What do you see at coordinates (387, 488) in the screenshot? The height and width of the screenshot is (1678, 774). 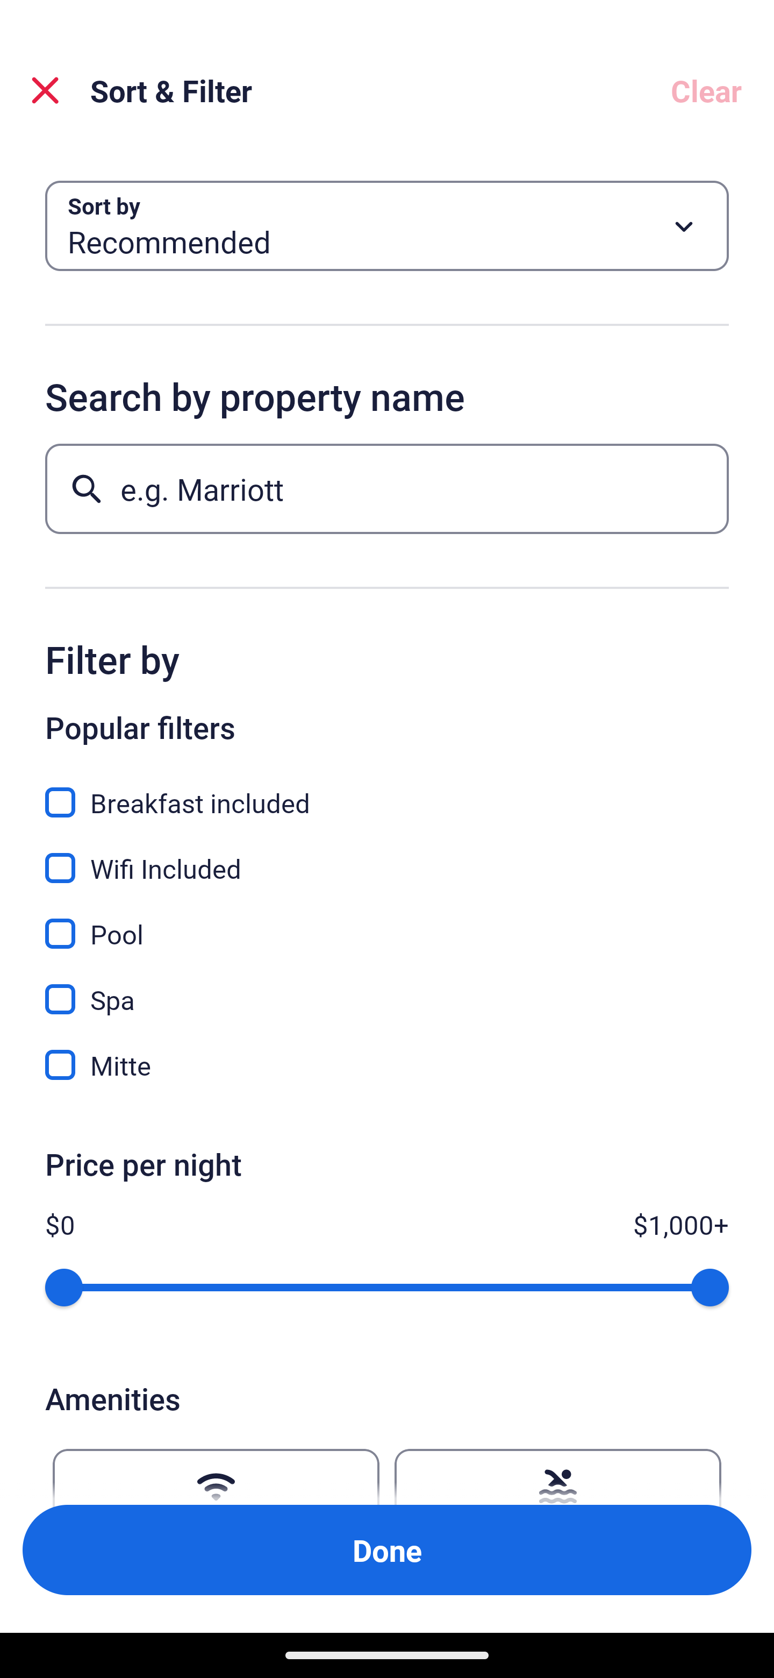 I see `e.g. Marriott Button` at bounding box center [387, 488].